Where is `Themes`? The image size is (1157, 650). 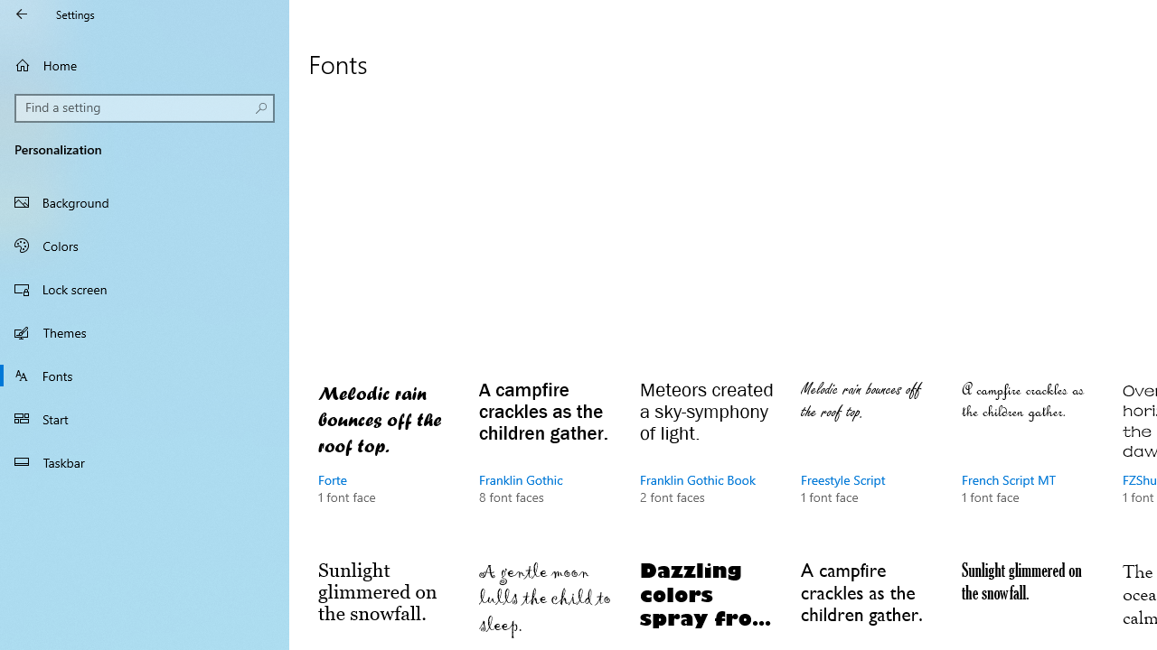 Themes is located at coordinates (145, 332).